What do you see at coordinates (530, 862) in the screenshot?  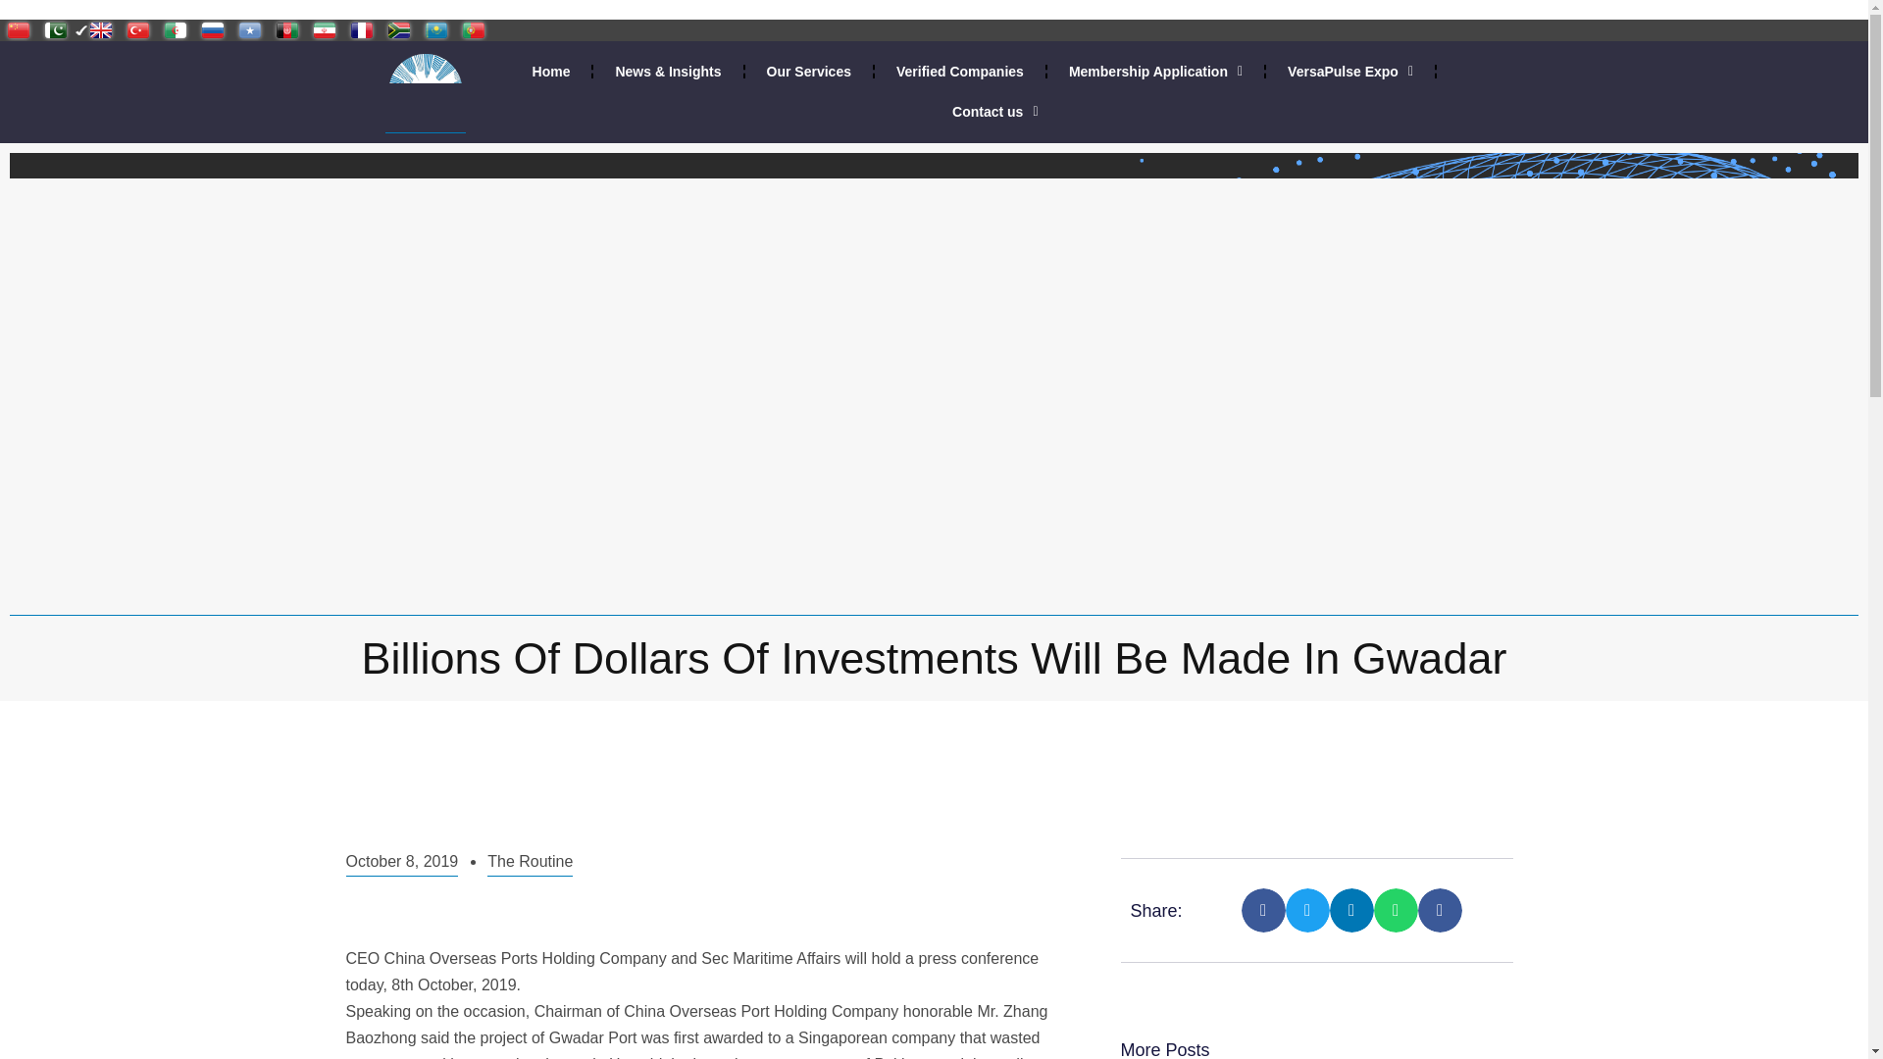 I see `The Routine` at bounding box center [530, 862].